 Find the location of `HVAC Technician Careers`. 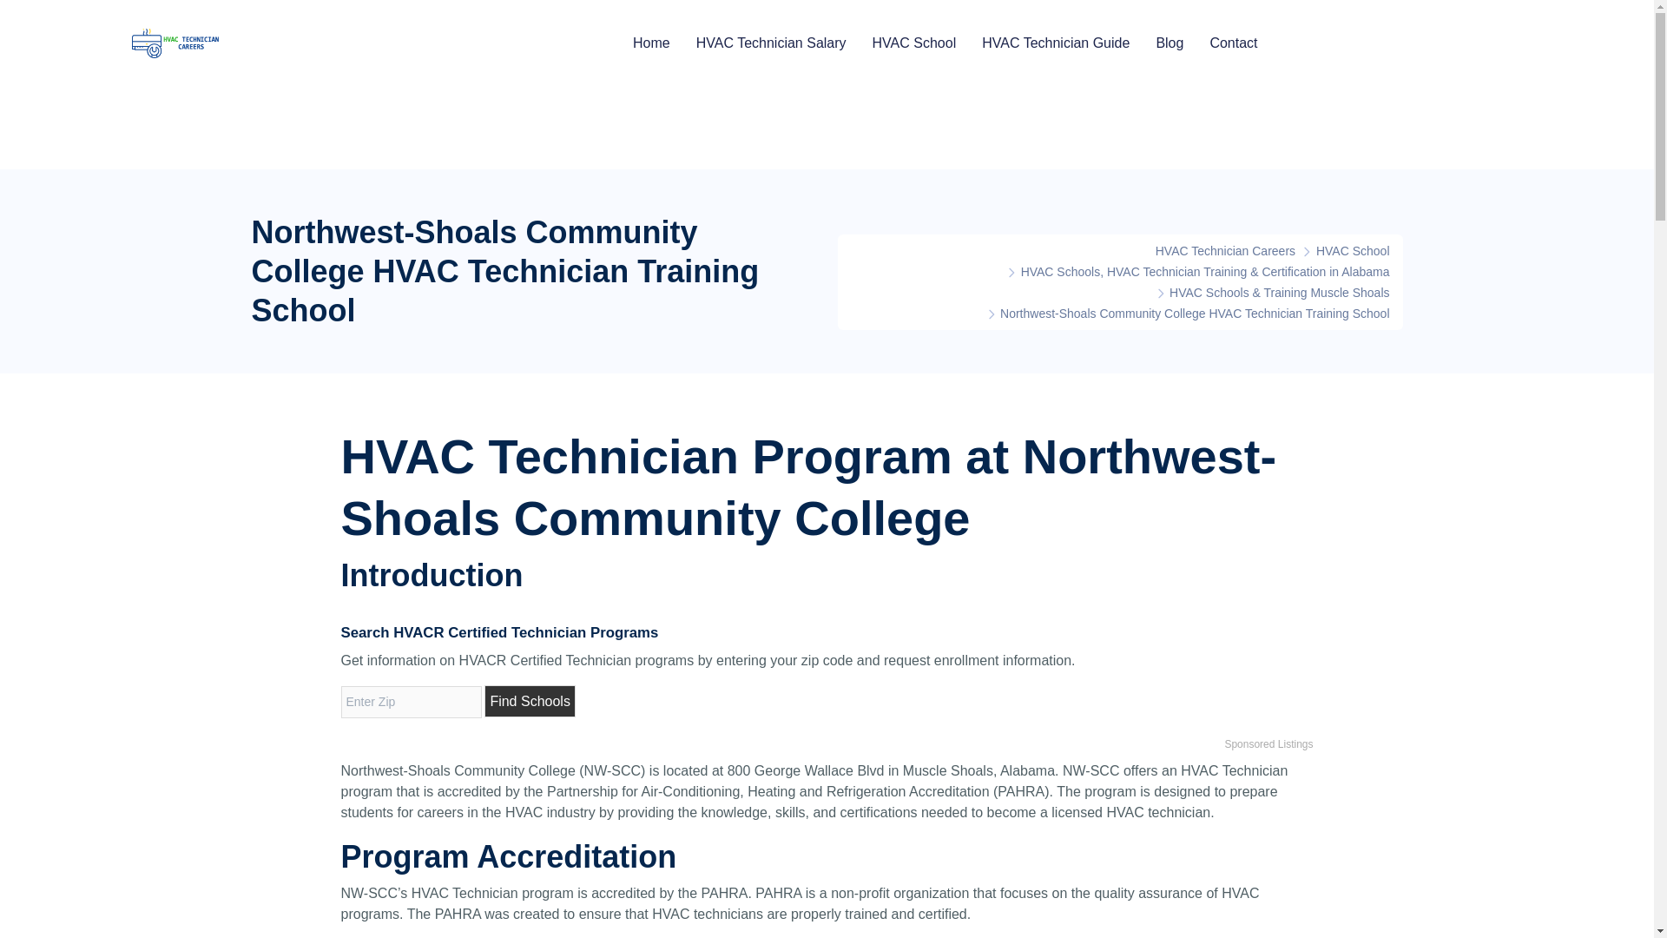

HVAC Technician Careers is located at coordinates (1216, 250).